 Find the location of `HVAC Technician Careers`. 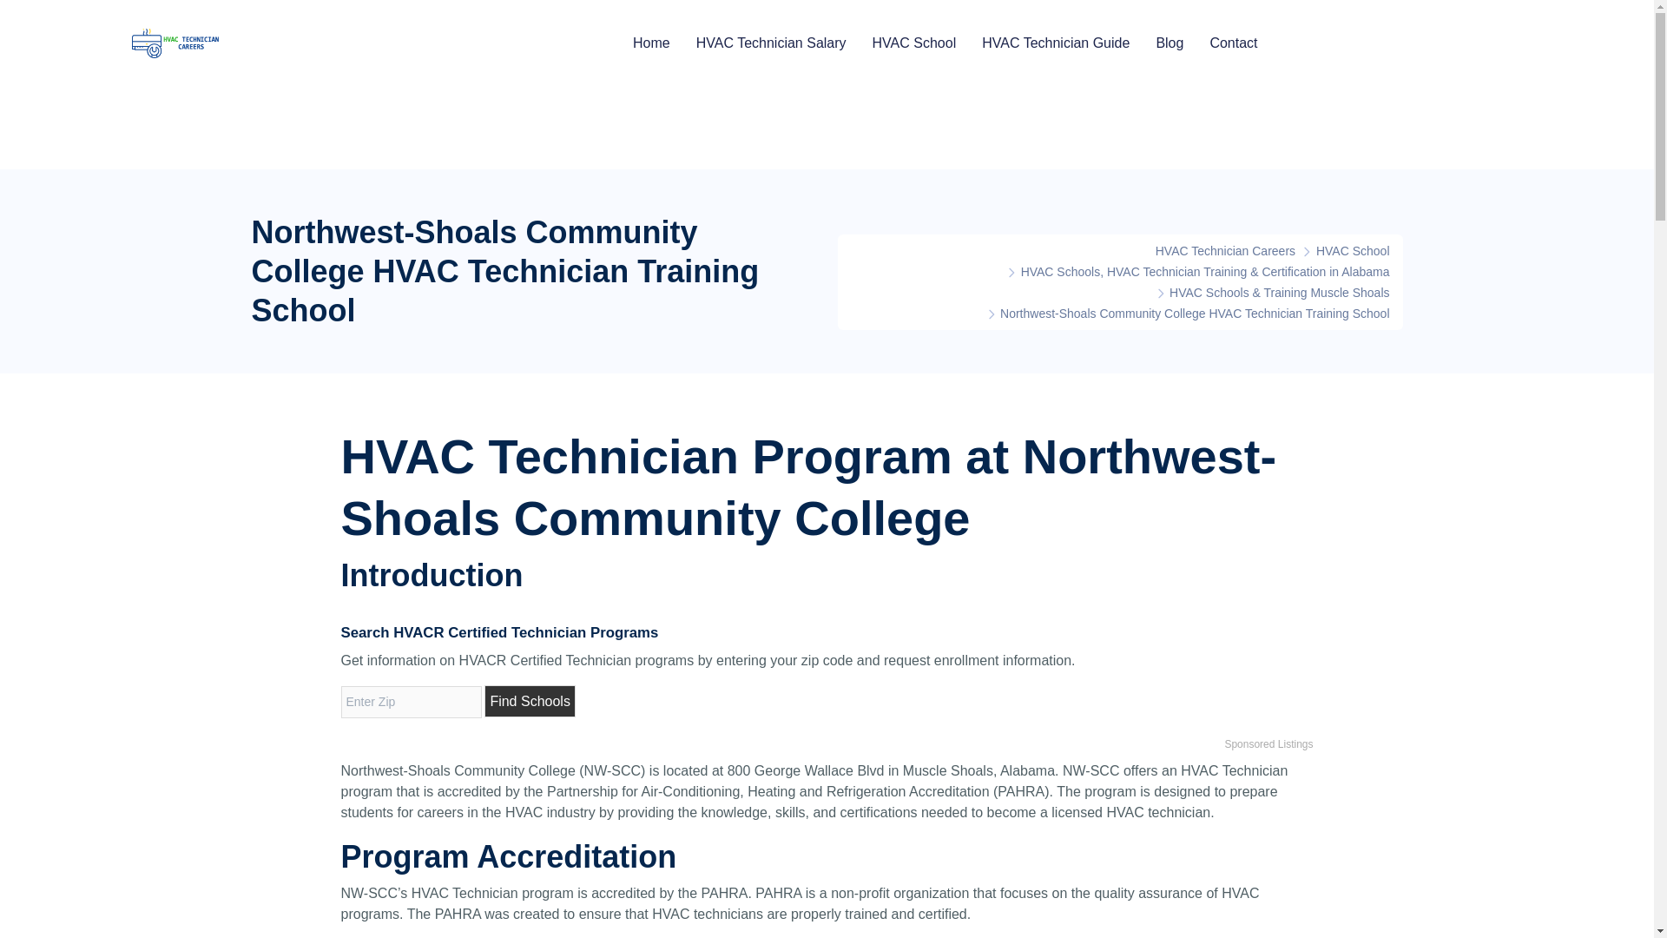

HVAC Technician Careers is located at coordinates (1216, 250).